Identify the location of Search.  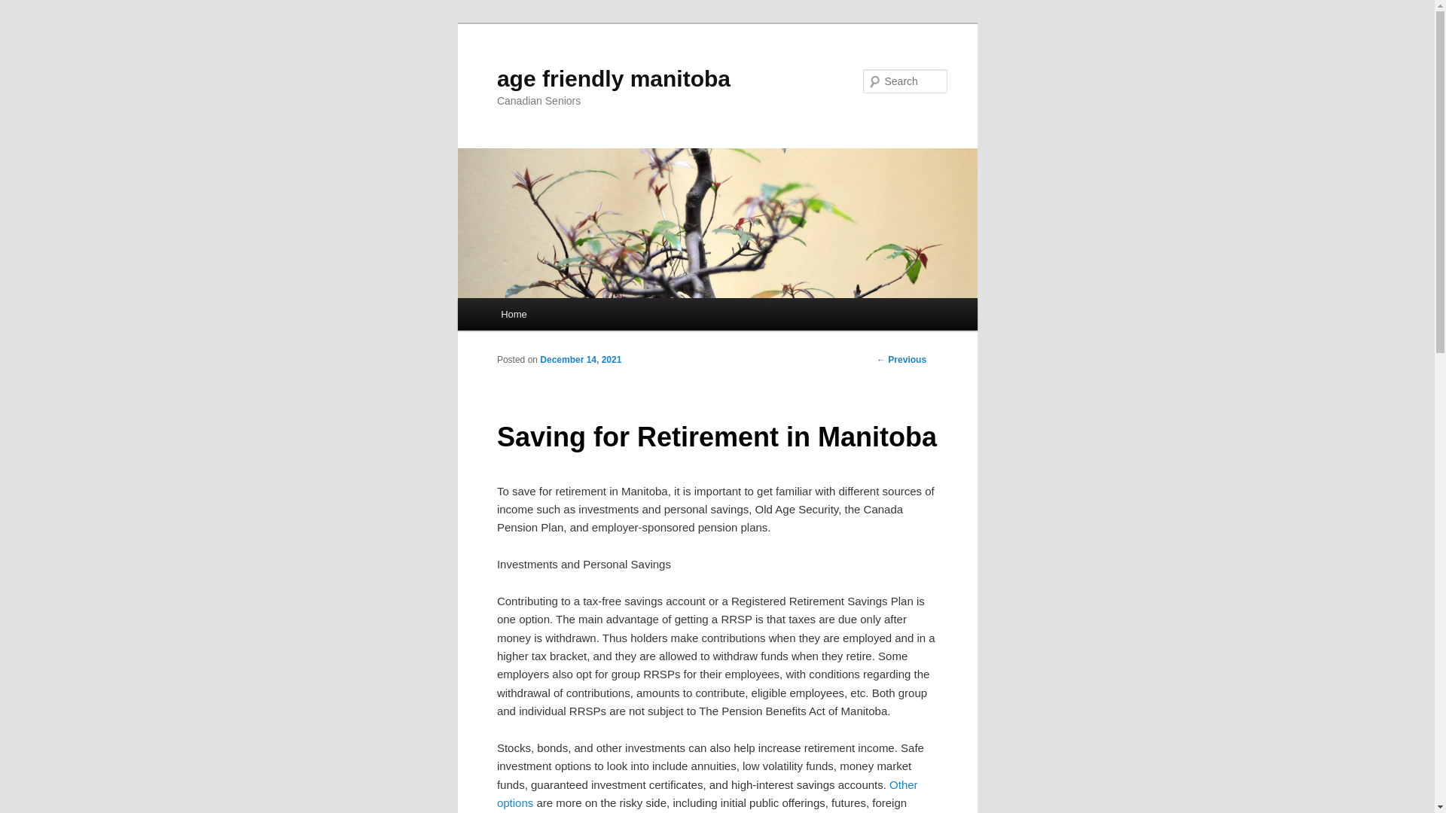
(24, 9).